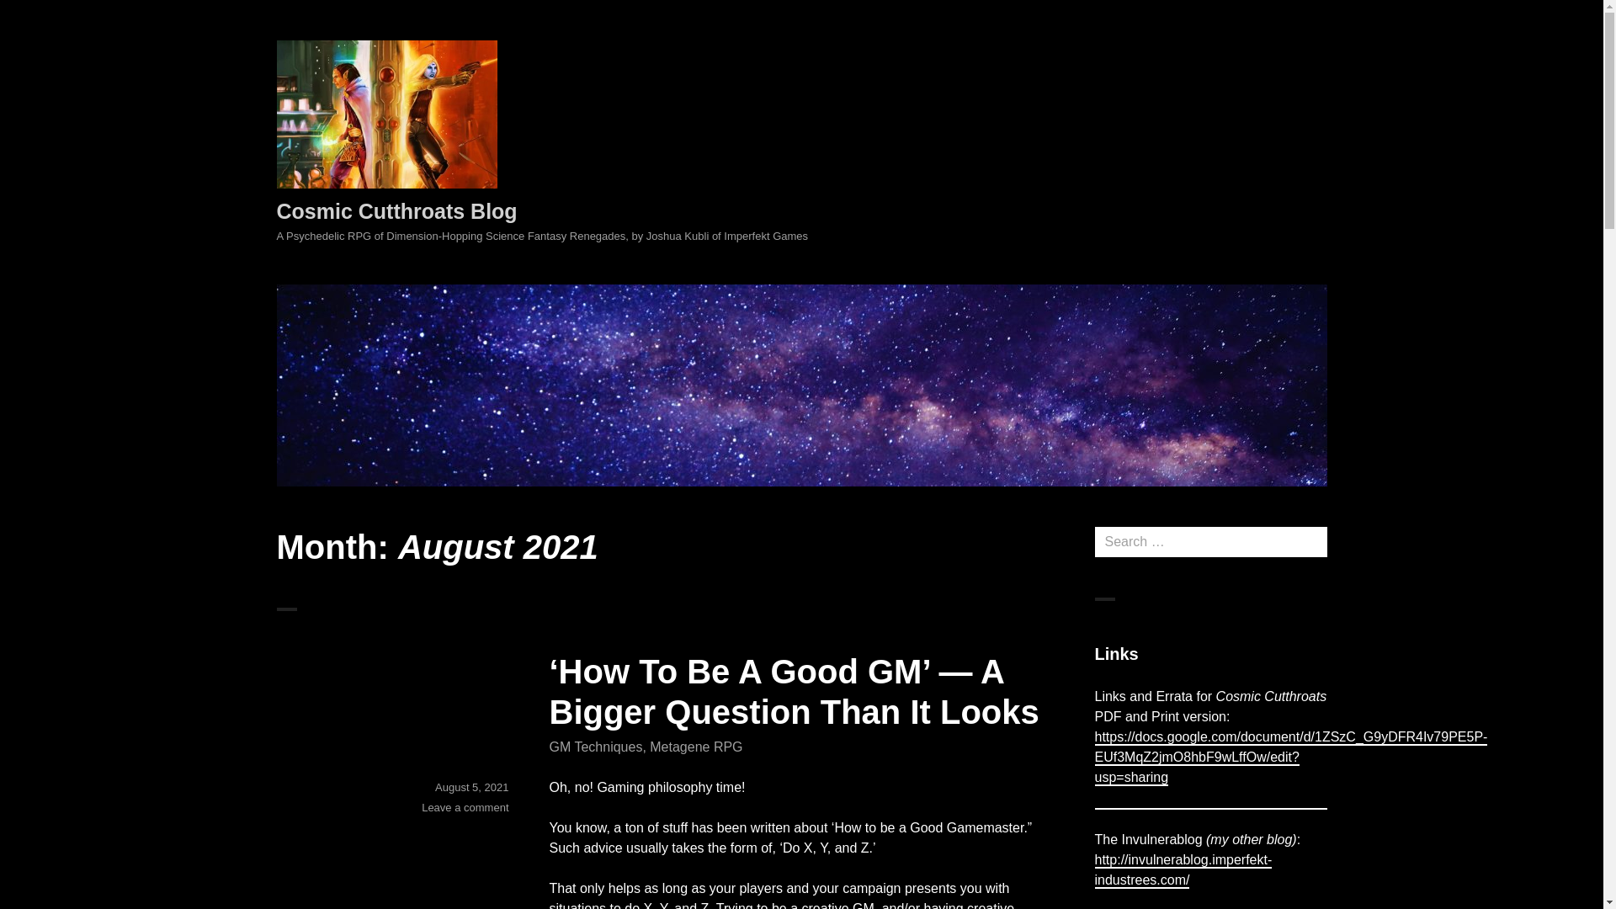 Image resolution: width=1616 pixels, height=909 pixels. I want to click on GM Techniques, so click(595, 747).